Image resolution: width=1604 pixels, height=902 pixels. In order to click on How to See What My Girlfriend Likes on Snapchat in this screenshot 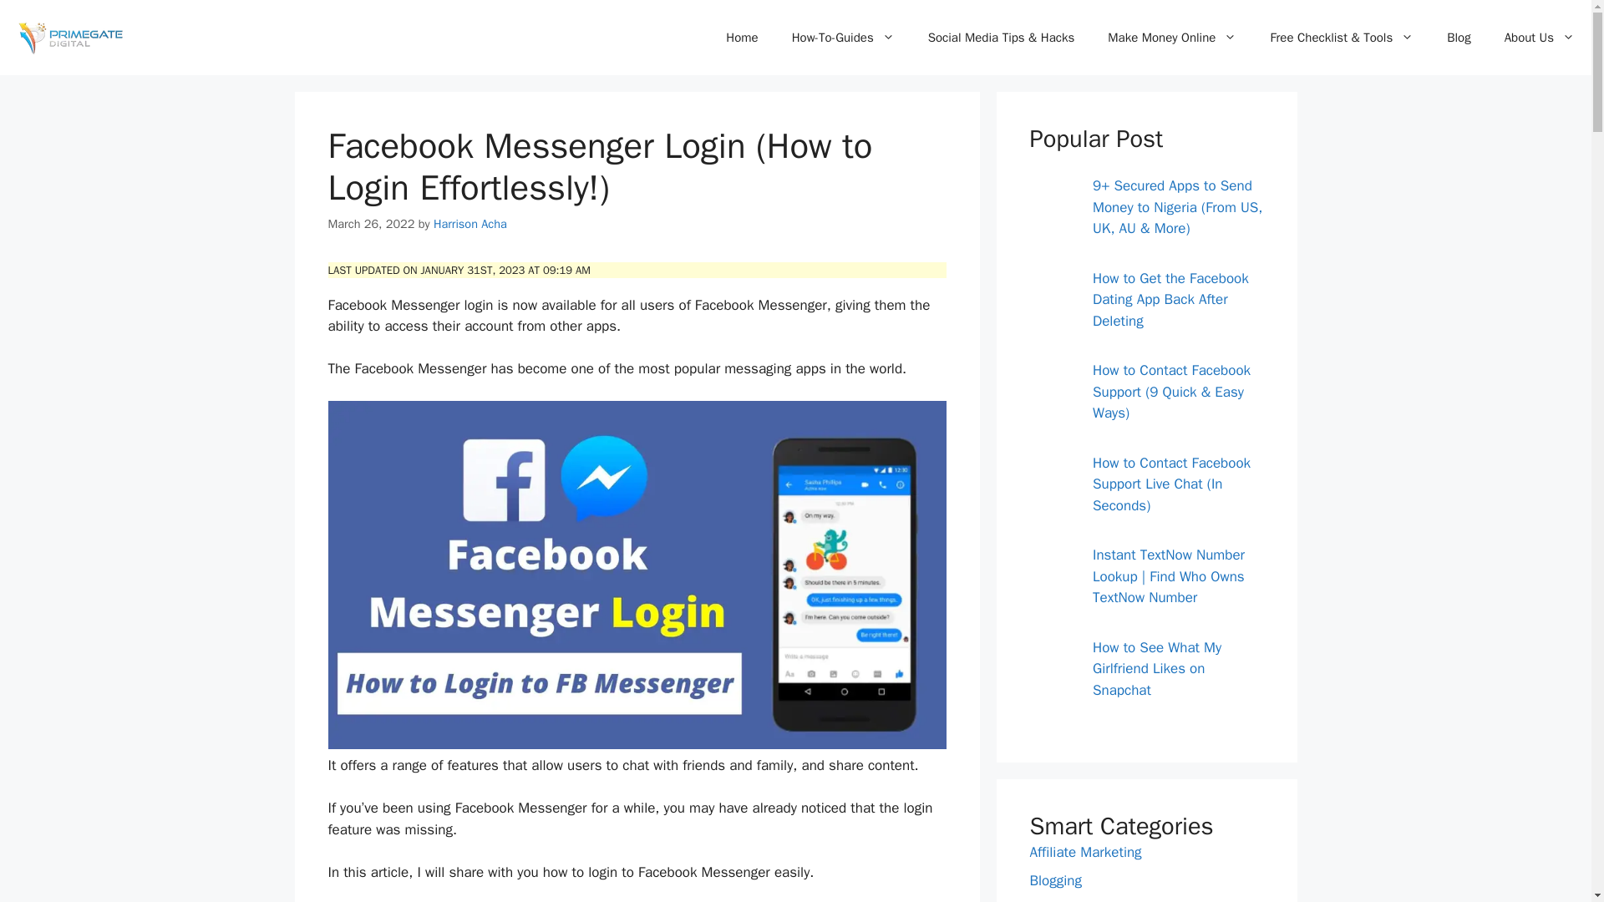, I will do `click(1050, 668)`.